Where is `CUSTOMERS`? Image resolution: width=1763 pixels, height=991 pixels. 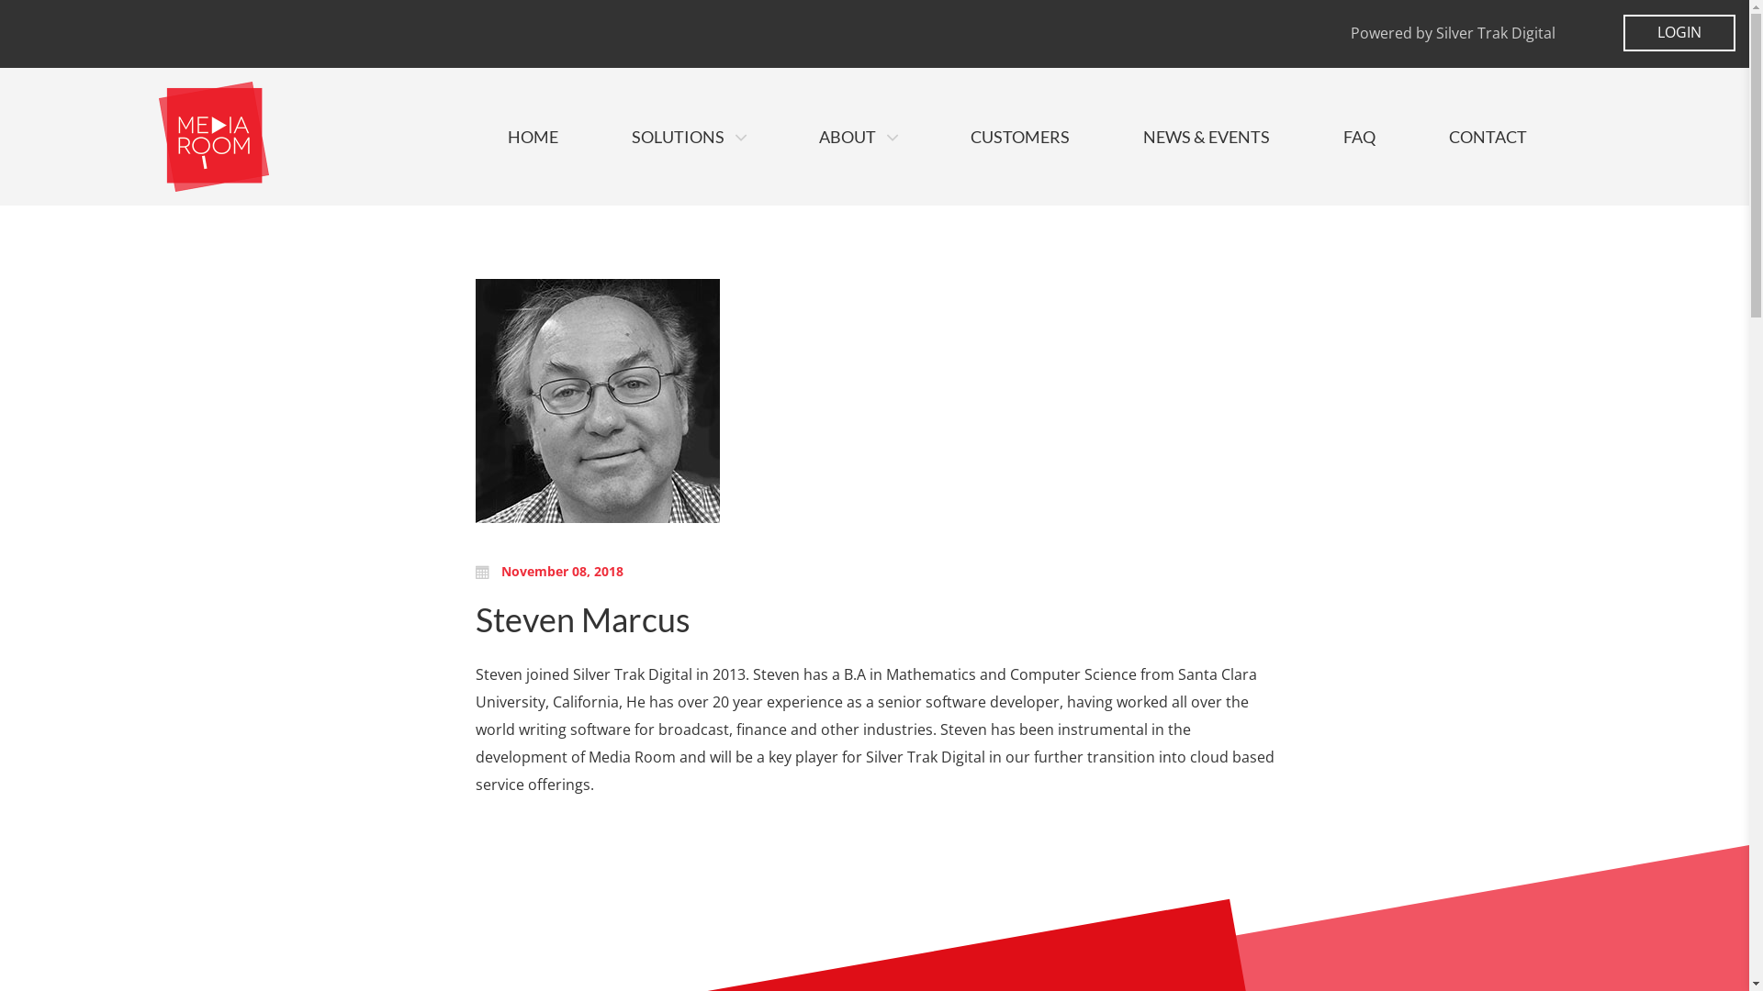
CUSTOMERS is located at coordinates (1019, 137).